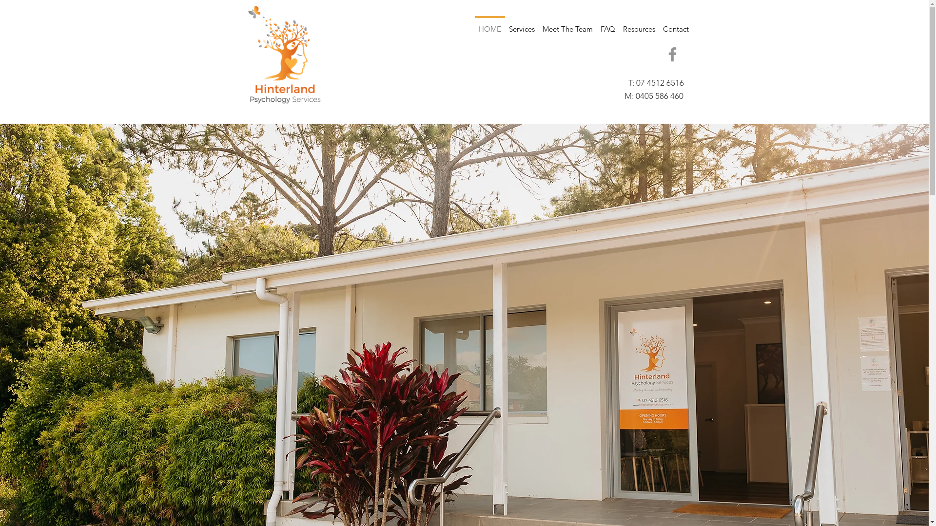  Describe the element at coordinates (608, 24) in the screenshot. I see `FAQ` at that location.